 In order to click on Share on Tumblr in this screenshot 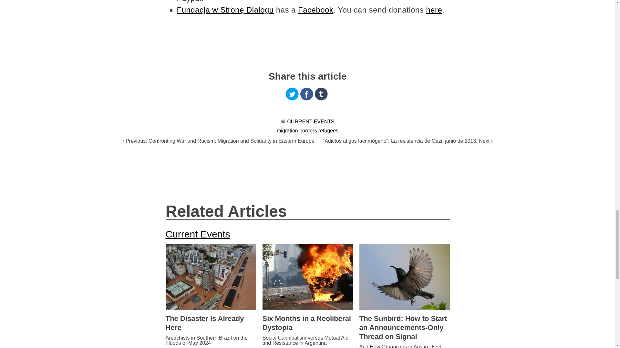, I will do `click(321, 94)`.